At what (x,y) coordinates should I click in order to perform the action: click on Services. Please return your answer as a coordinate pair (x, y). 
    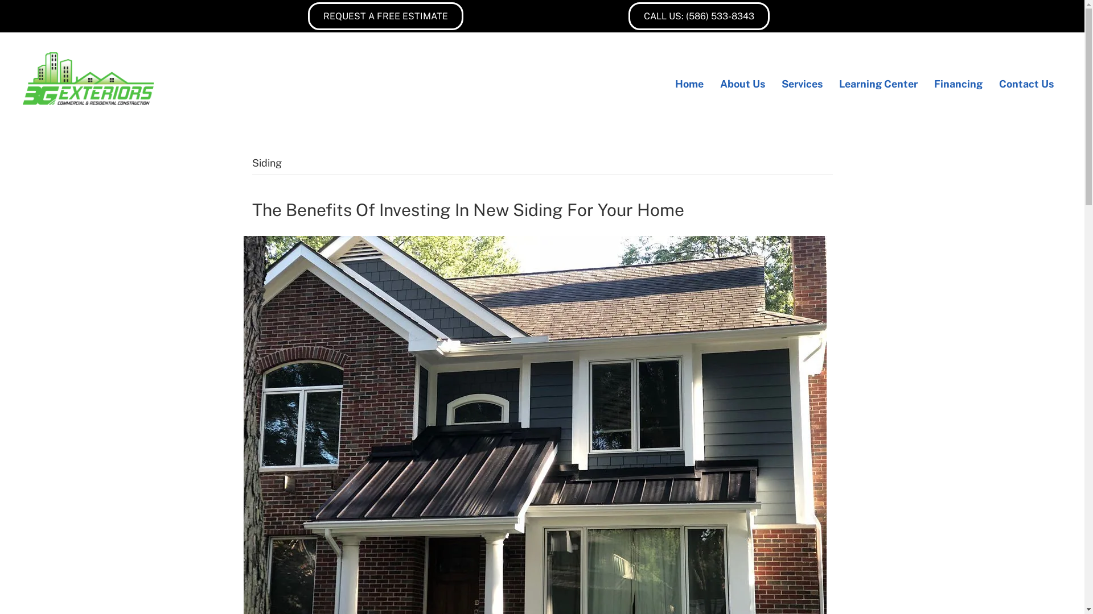
    Looking at the image, I should click on (802, 84).